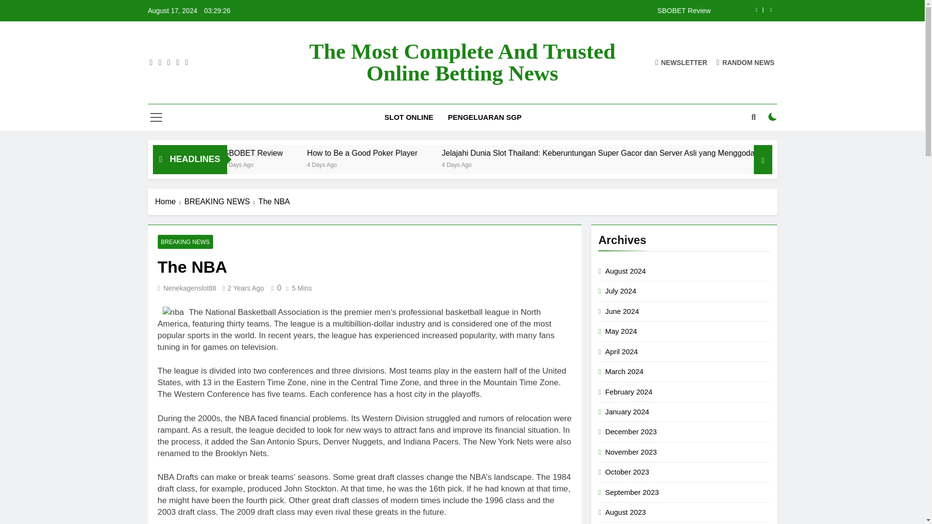 Image resolution: width=932 pixels, height=524 pixels. What do you see at coordinates (239, 153) in the screenshot?
I see `How to Win the Lottery` at bounding box center [239, 153].